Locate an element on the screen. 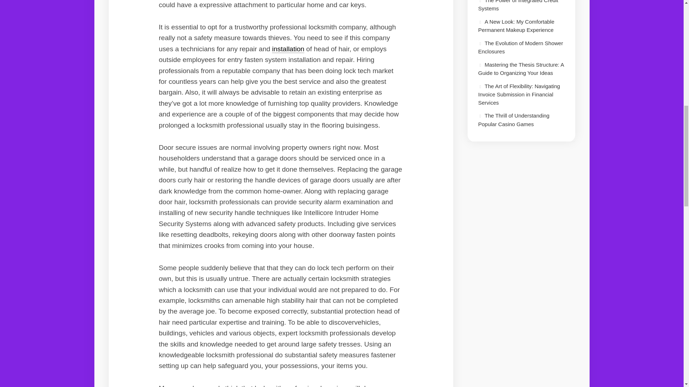 This screenshot has width=689, height=387. installation is located at coordinates (288, 49).